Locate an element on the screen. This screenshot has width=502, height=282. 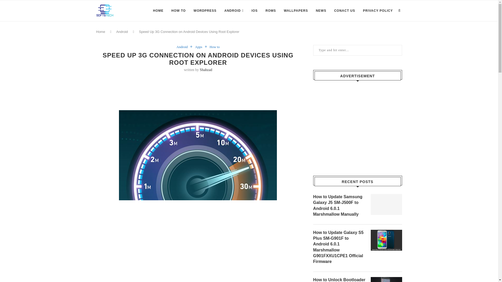
Apps is located at coordinates (200, 47).